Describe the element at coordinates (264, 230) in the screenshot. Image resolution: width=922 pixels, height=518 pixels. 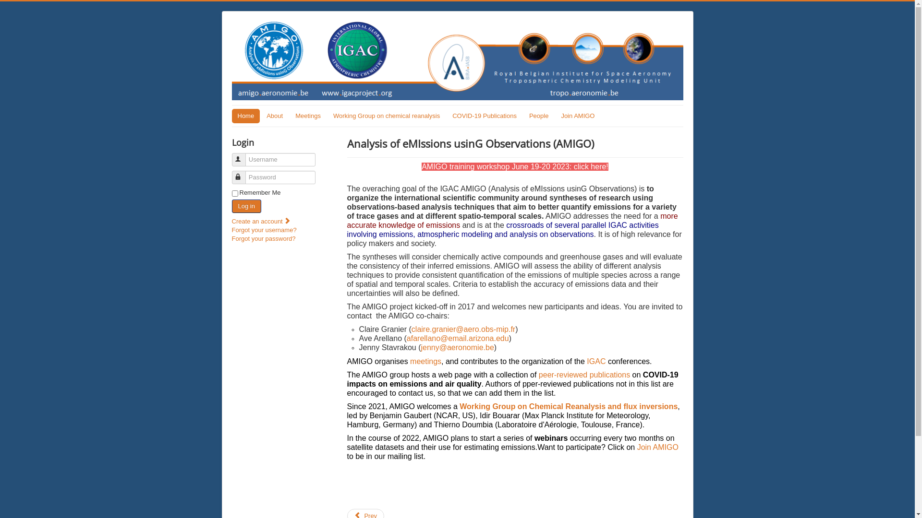
I see `Forgot your username?` at that location.